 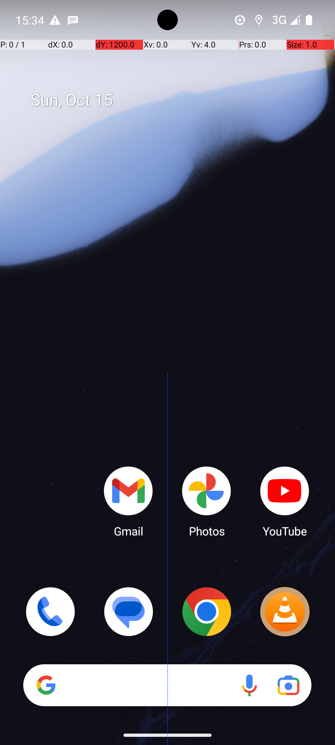 I want to click on Phone, so click(x=50, y=612).